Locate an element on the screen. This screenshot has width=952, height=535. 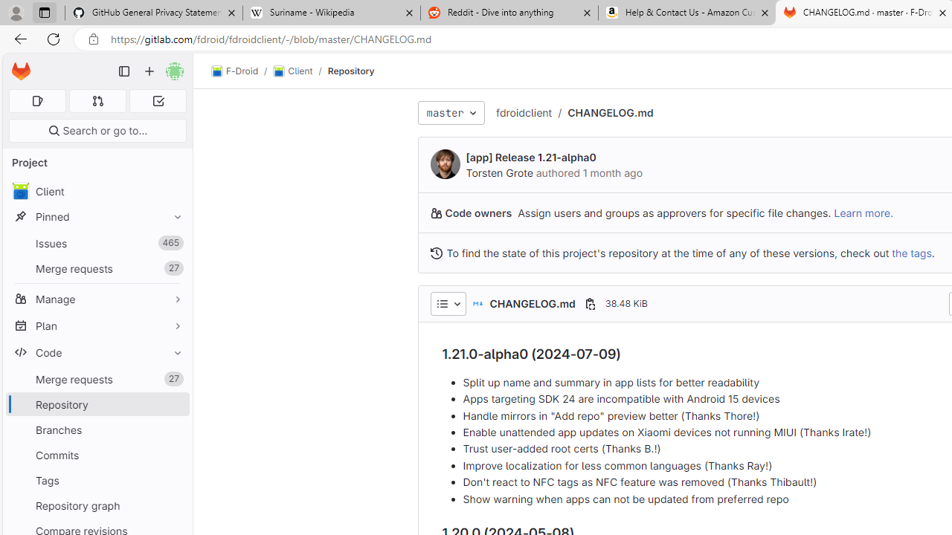
Unpin Merge requests is located at coordinates (174, 379).